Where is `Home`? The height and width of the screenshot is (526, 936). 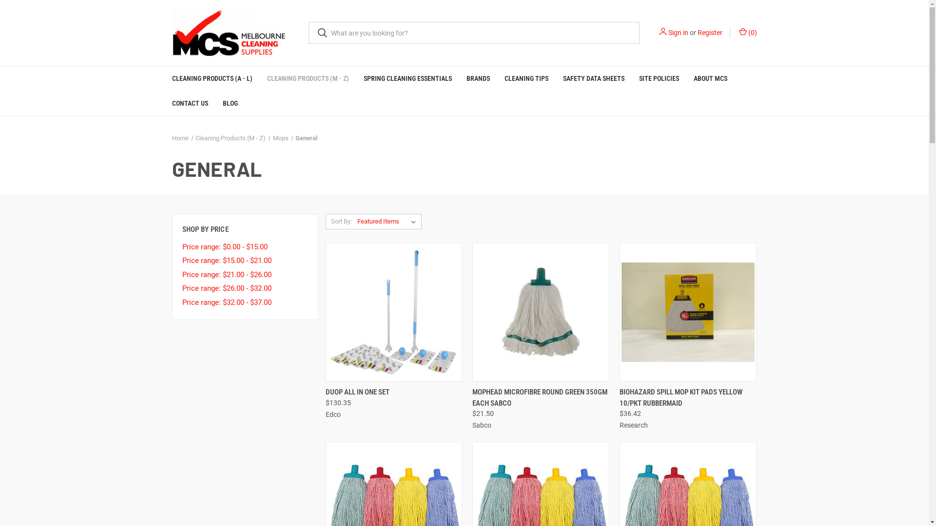
Home is located at coordinates (180, 138).